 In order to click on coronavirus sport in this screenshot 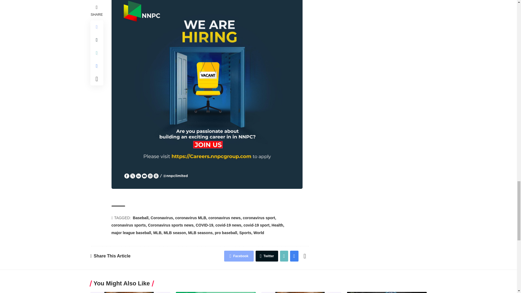, I will do `click(259, 218)`.